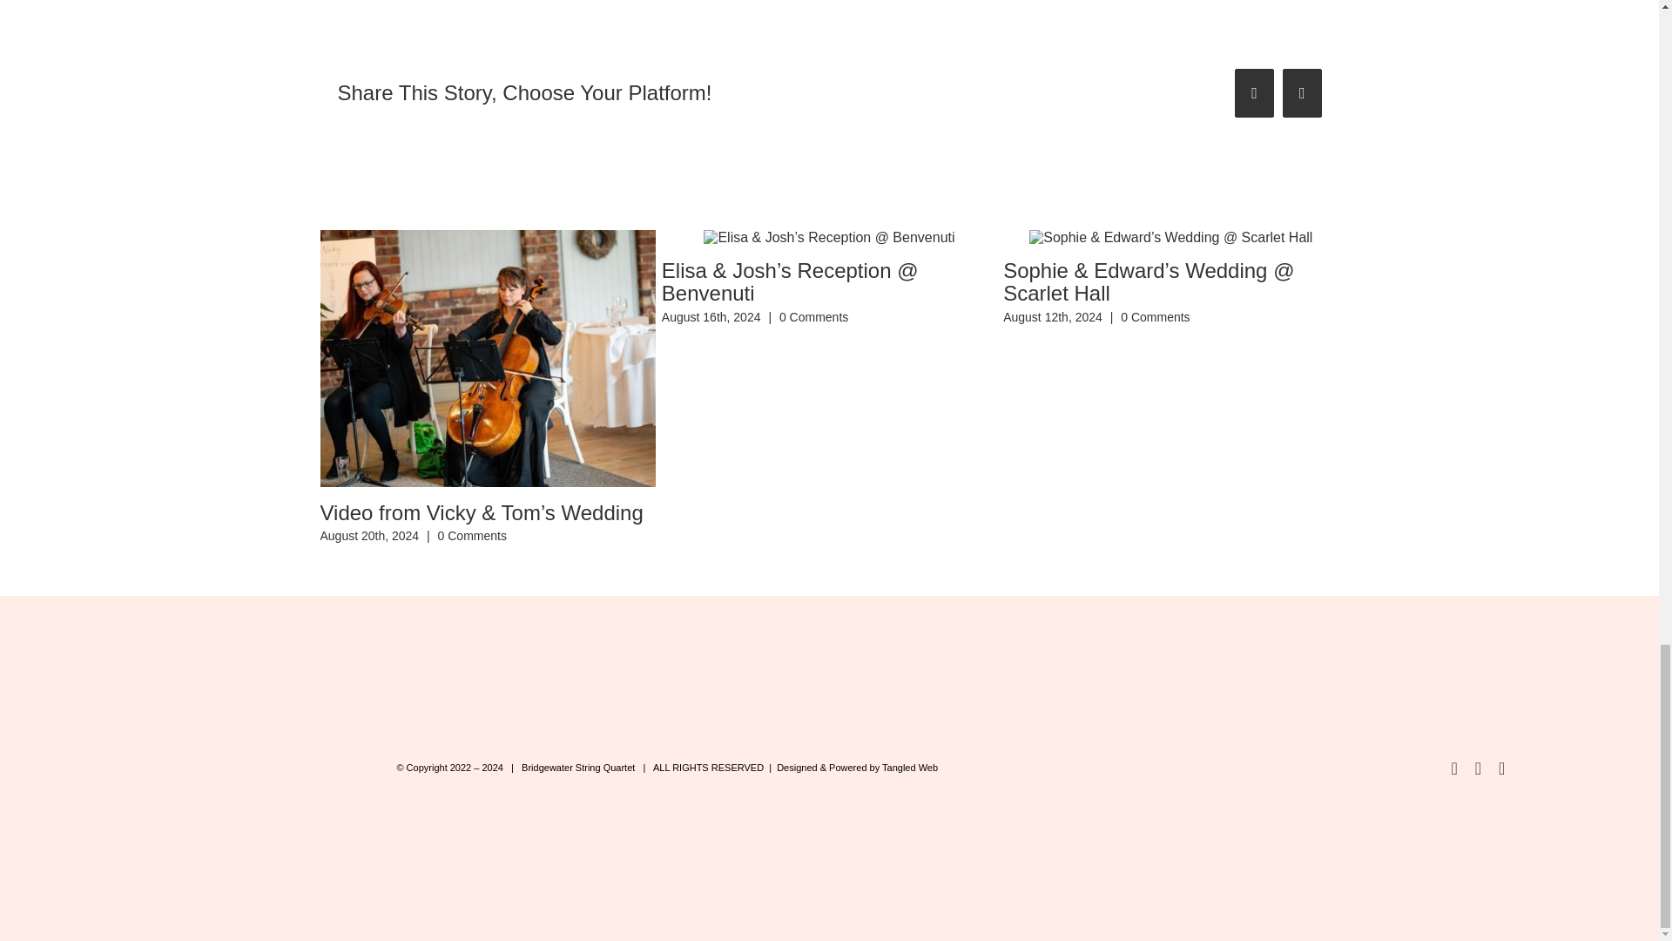  Describe the element at coordinates (813, 317) in the screenshot. I see `0 Comments` at that location.